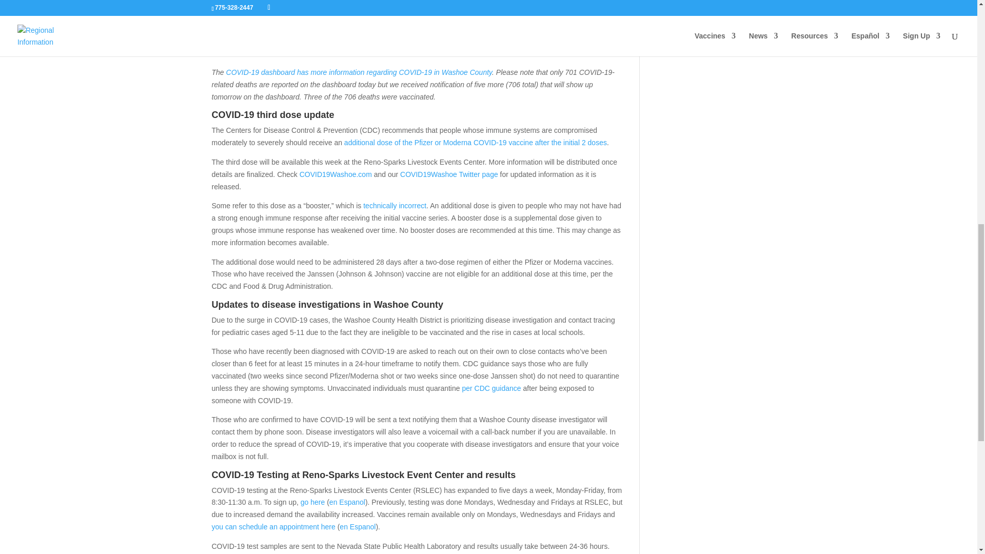 Image resolution: width=985 pixels, height=554 pixels. Describe the element at coordinates (395, 206) in the screenshot. I see `technically incorrect` at that location.